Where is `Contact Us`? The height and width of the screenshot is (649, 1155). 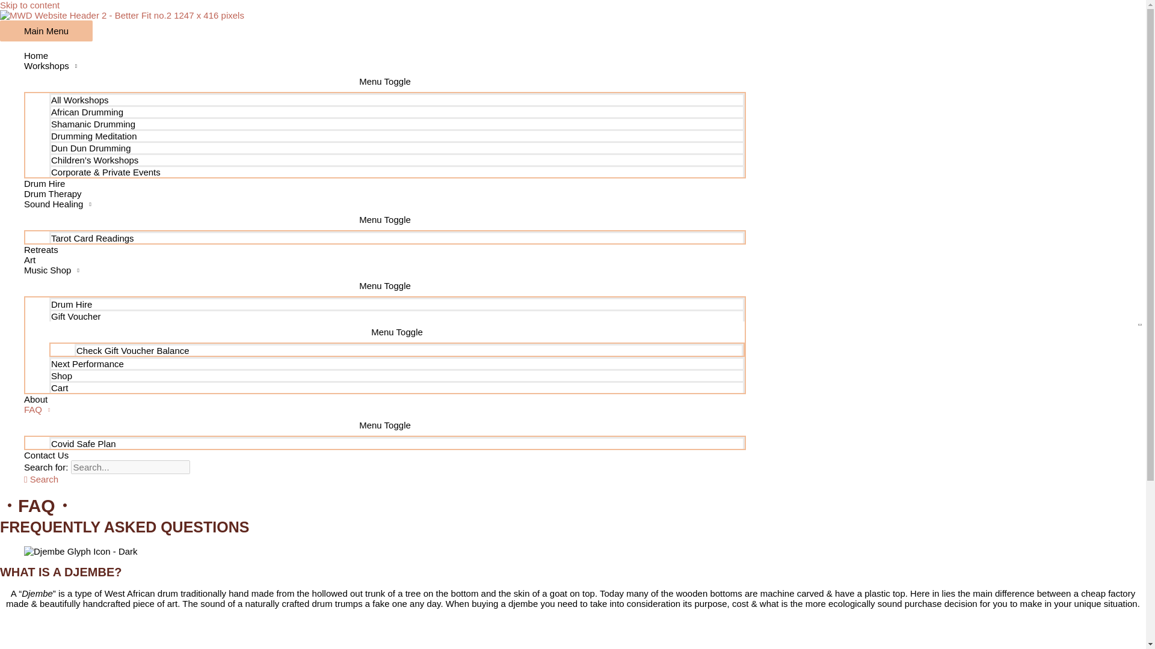 Contact Us is located at coordinates (385, 455).